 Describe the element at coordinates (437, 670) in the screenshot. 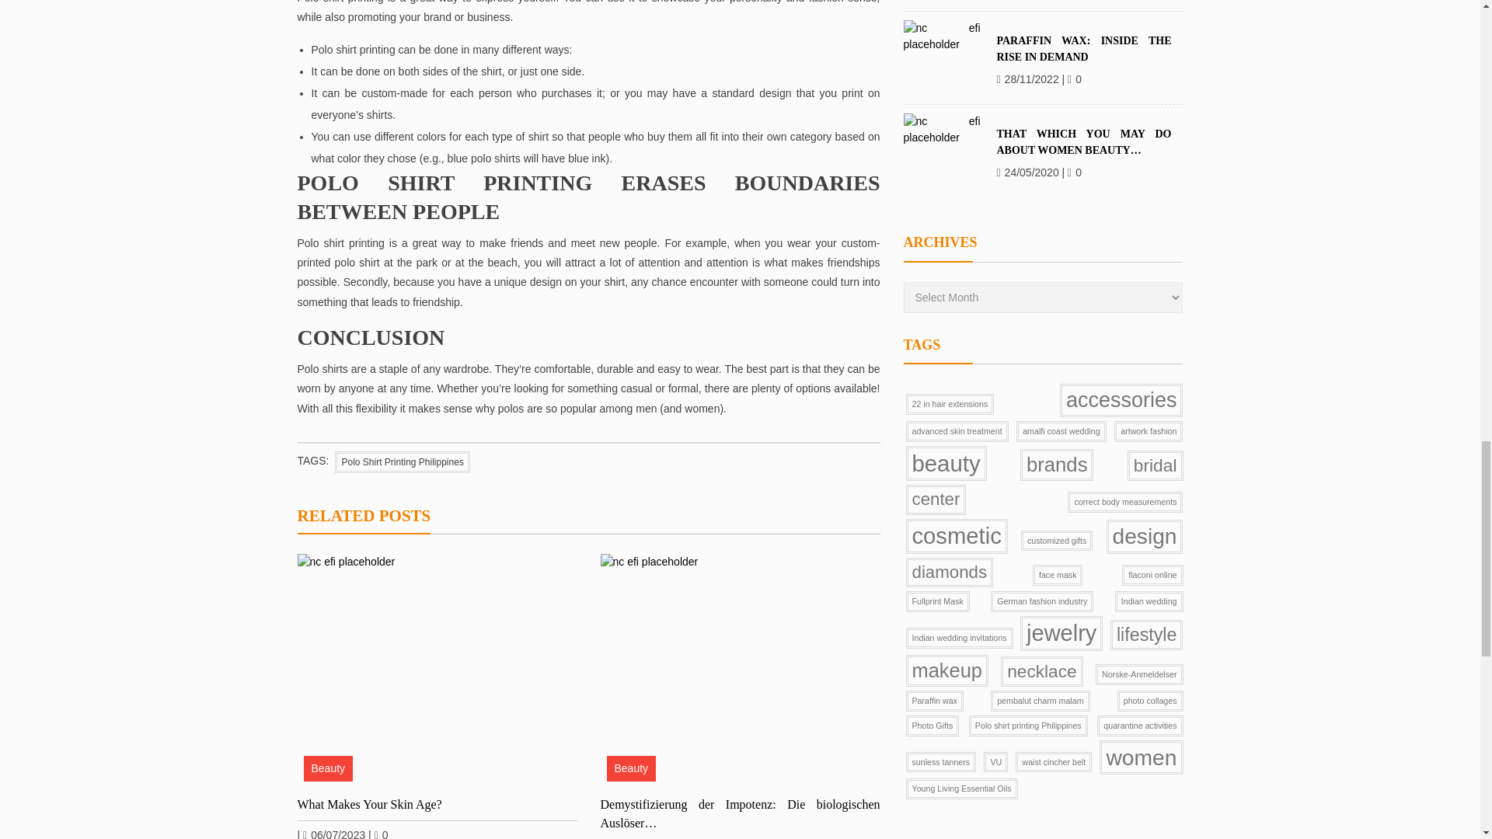

I see `What Makes Your Skin Age?` at that location.